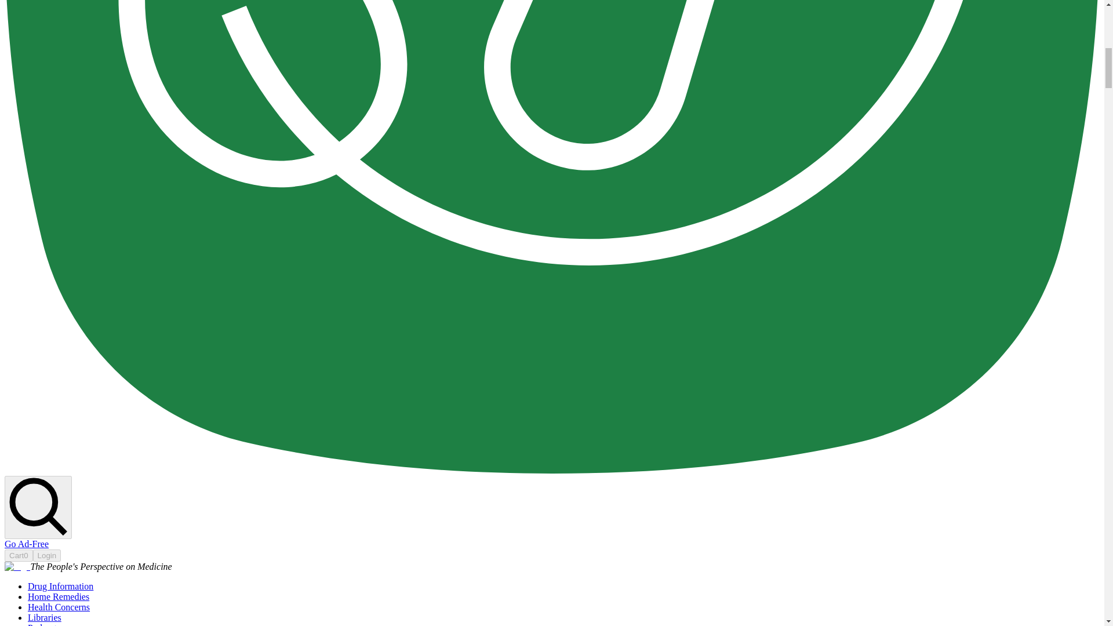 The image size is (1113, 626). I want to click on Libraries, so click(44, 617).